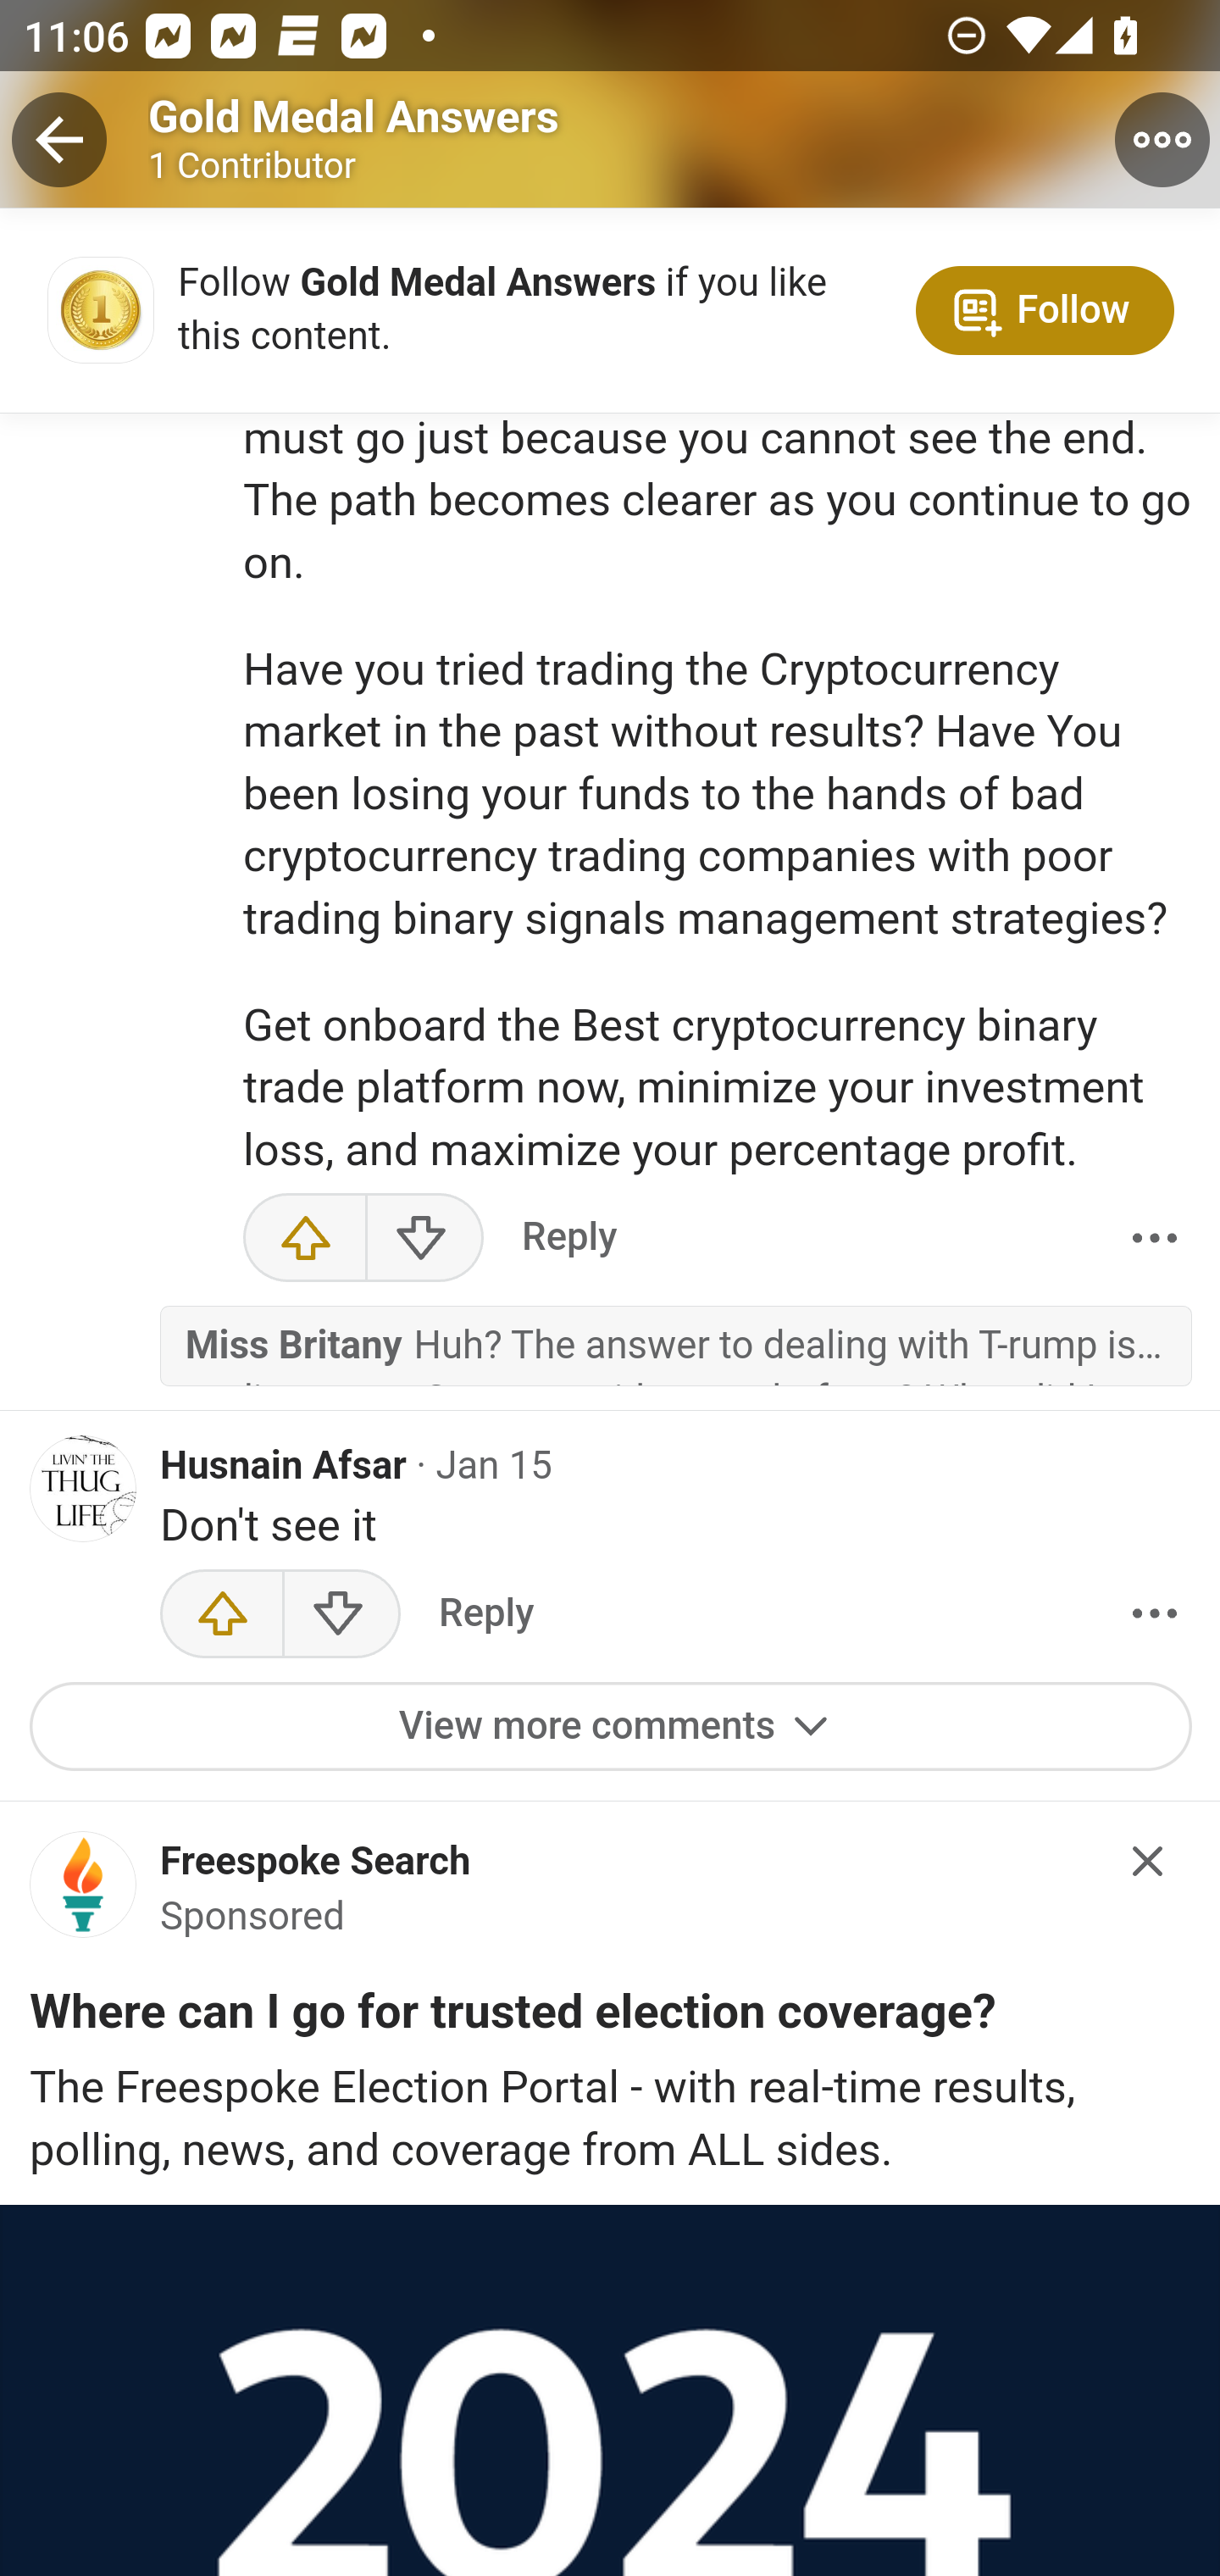  What do you see at coordinates (284, 1469) in the screenshot?
I see `Husnain Afsar` at bounding box center [284, 1469].